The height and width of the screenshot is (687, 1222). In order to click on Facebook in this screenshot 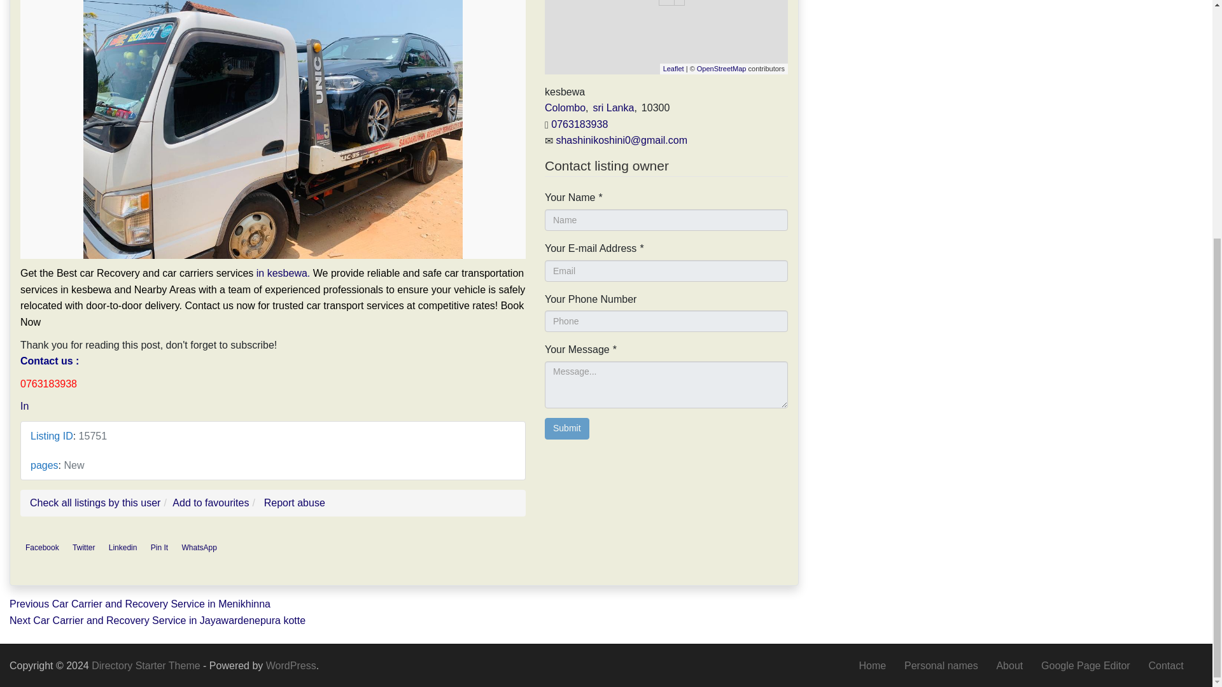, I will do `click(42, 547)`.